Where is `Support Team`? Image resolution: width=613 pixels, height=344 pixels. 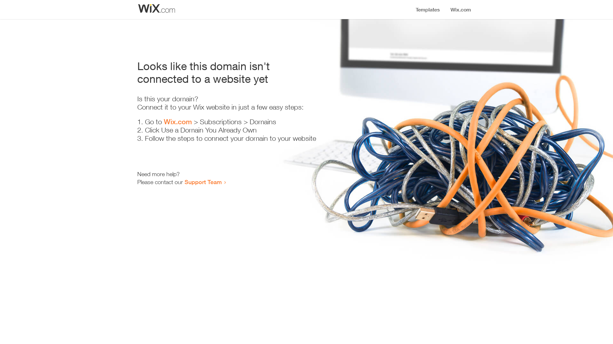
Support Team is located at coordinates (203, 182).